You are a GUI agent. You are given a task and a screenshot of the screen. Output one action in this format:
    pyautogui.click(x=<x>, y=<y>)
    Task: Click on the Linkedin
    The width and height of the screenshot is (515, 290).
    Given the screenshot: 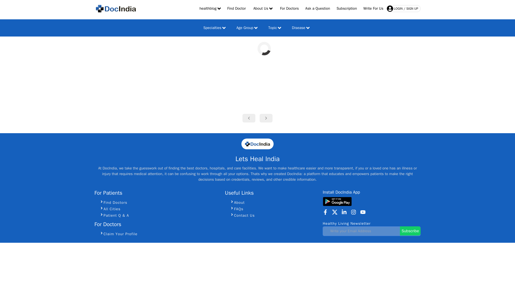 What is the action you would take?
    pyautogui.click(x=344, y=212)
    